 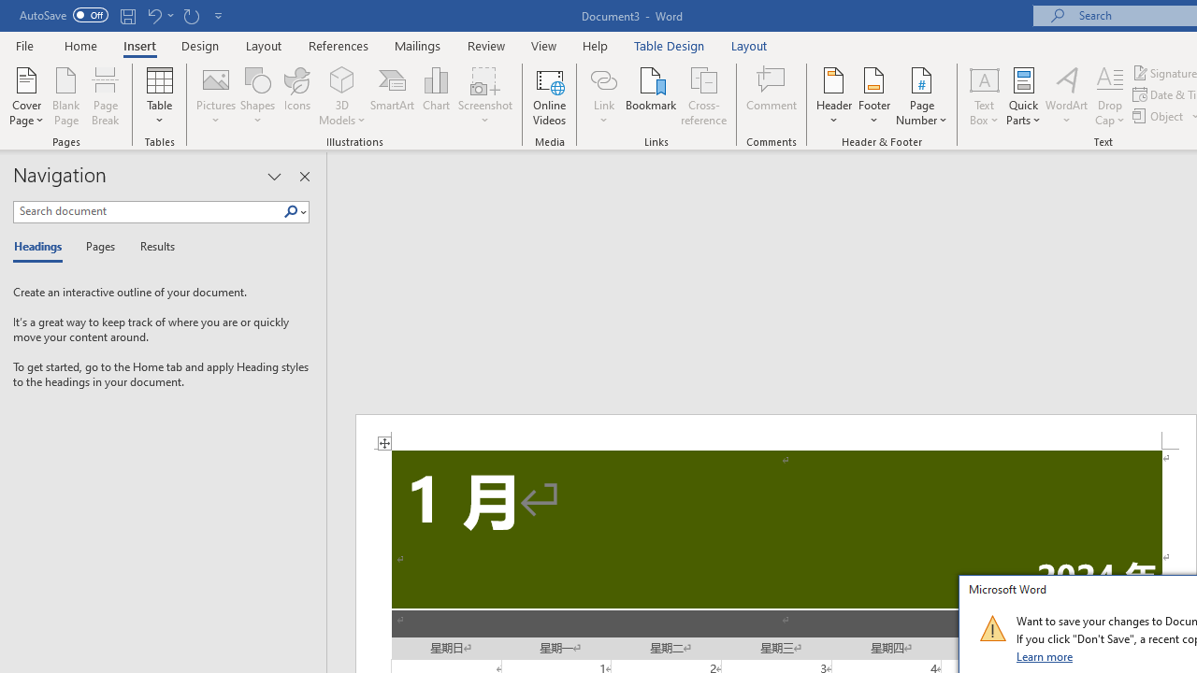 What do you see at coordinates (1046, 656) in the screenshot?
I see `Learn more` at bounding box center [1046, 656].